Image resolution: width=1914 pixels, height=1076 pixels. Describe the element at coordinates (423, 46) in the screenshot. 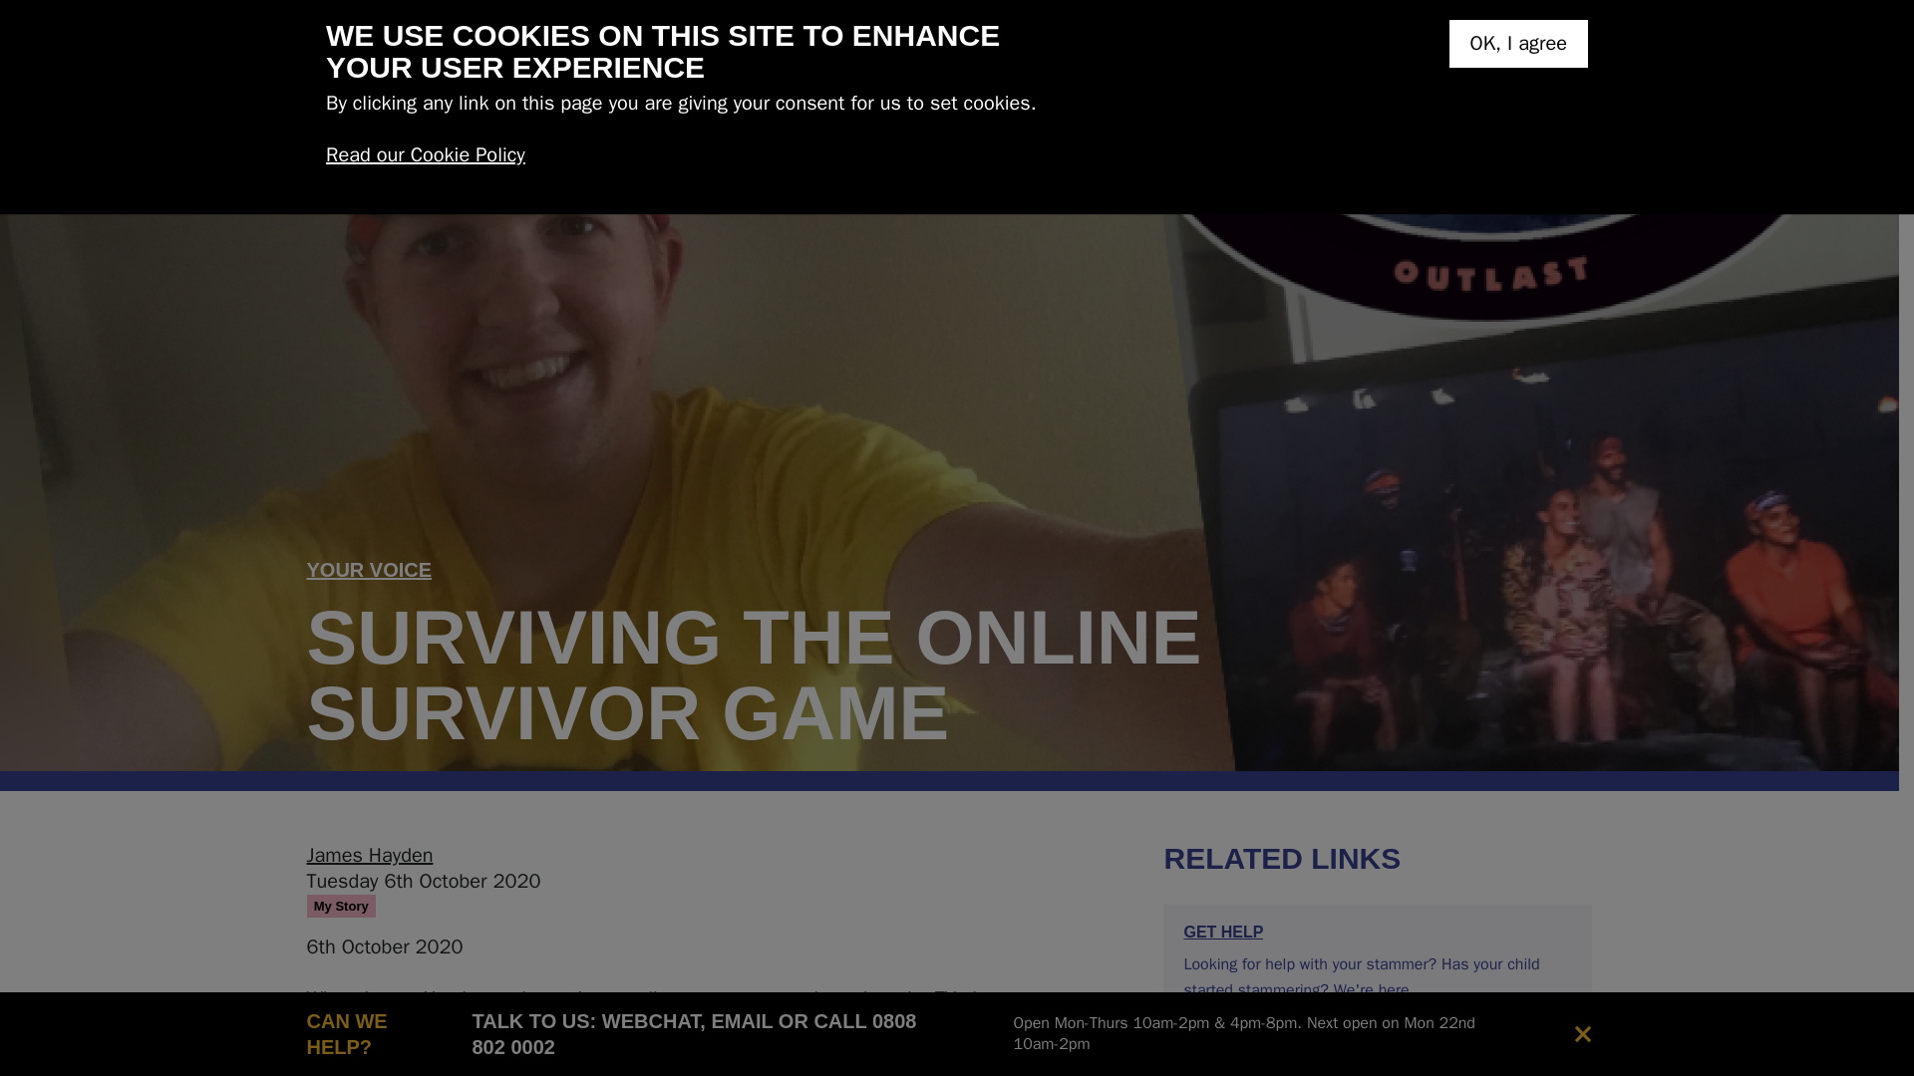

I see `Home` at that location.